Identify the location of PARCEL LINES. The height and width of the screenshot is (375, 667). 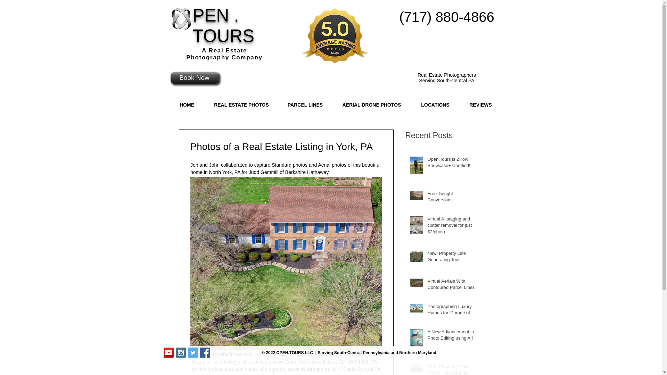
(305, 105).